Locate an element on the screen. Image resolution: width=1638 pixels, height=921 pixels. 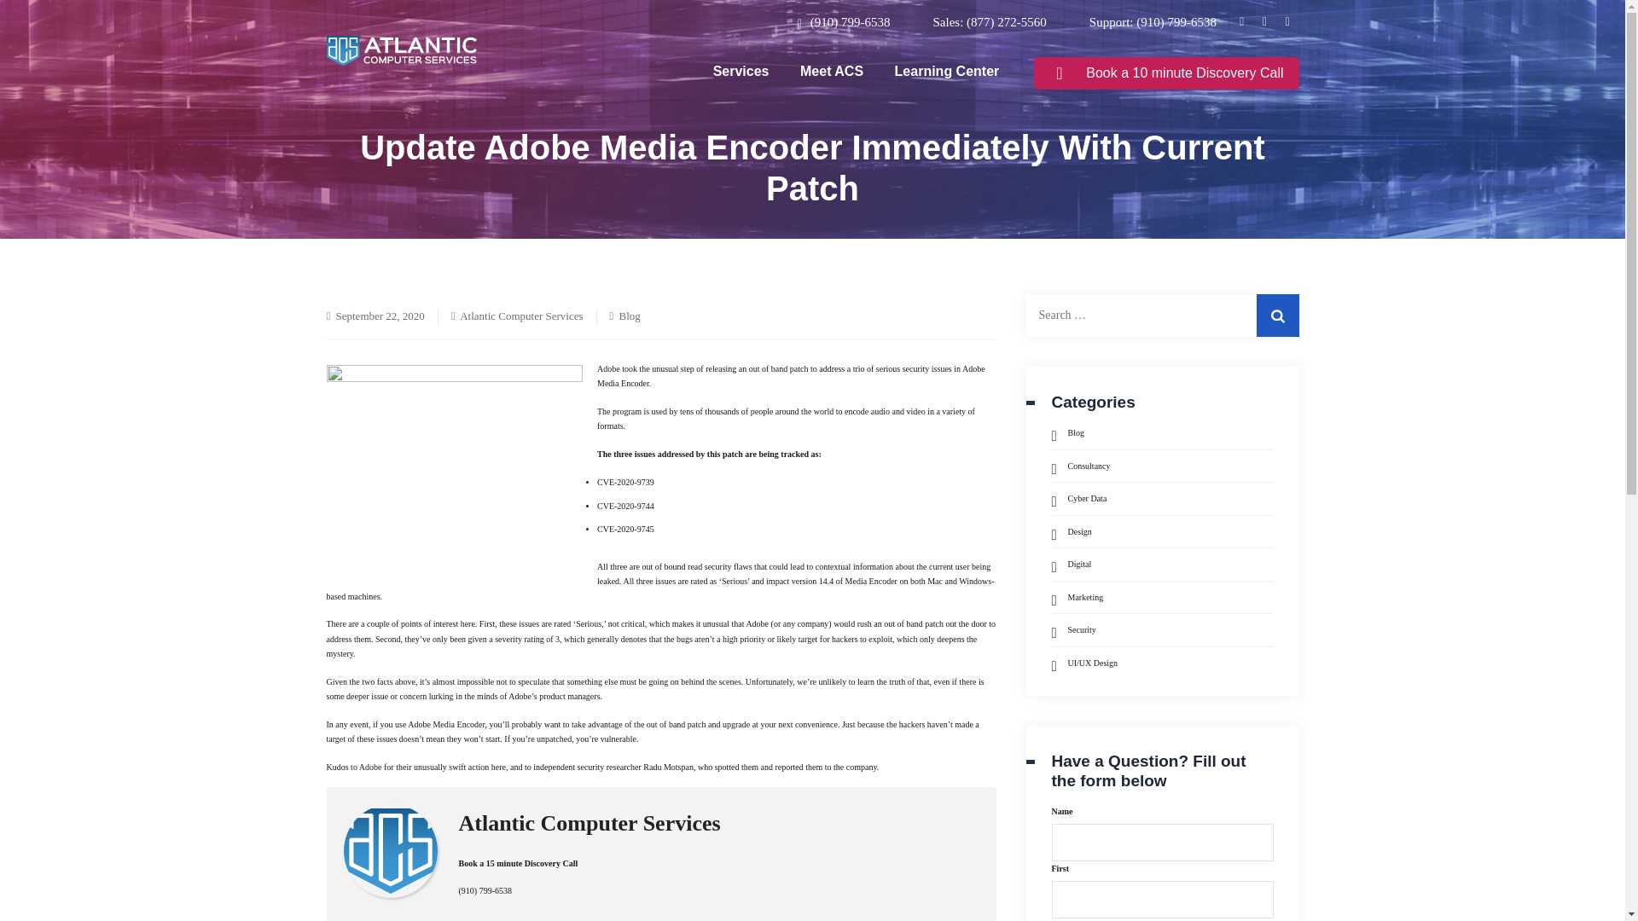
September 22, 2020 is located at coordinates (380, 316).